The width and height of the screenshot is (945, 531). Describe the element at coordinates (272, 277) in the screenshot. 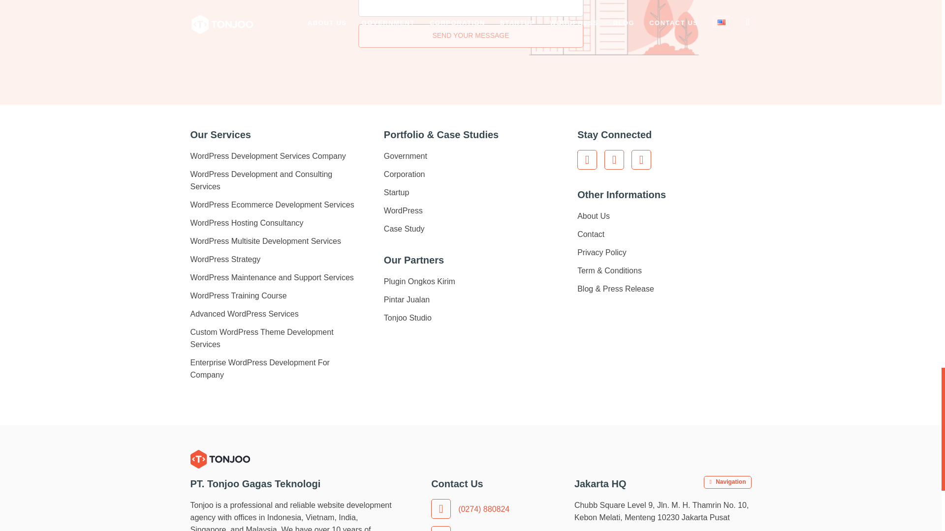

I see `WordPress Maintenance and Support Services` at that location.